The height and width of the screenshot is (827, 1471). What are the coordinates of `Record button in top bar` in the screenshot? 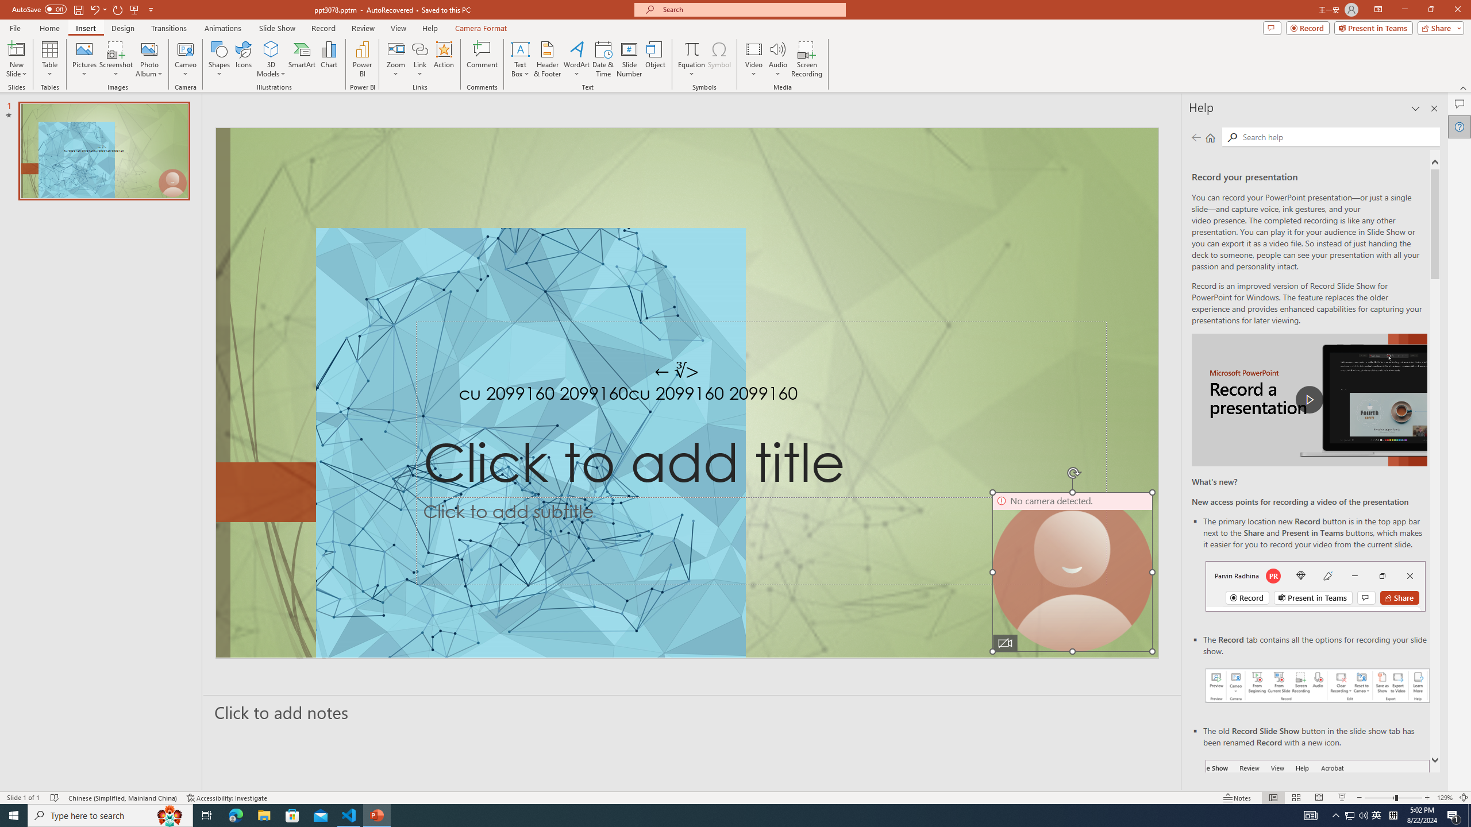 It's located at (1316, 586).